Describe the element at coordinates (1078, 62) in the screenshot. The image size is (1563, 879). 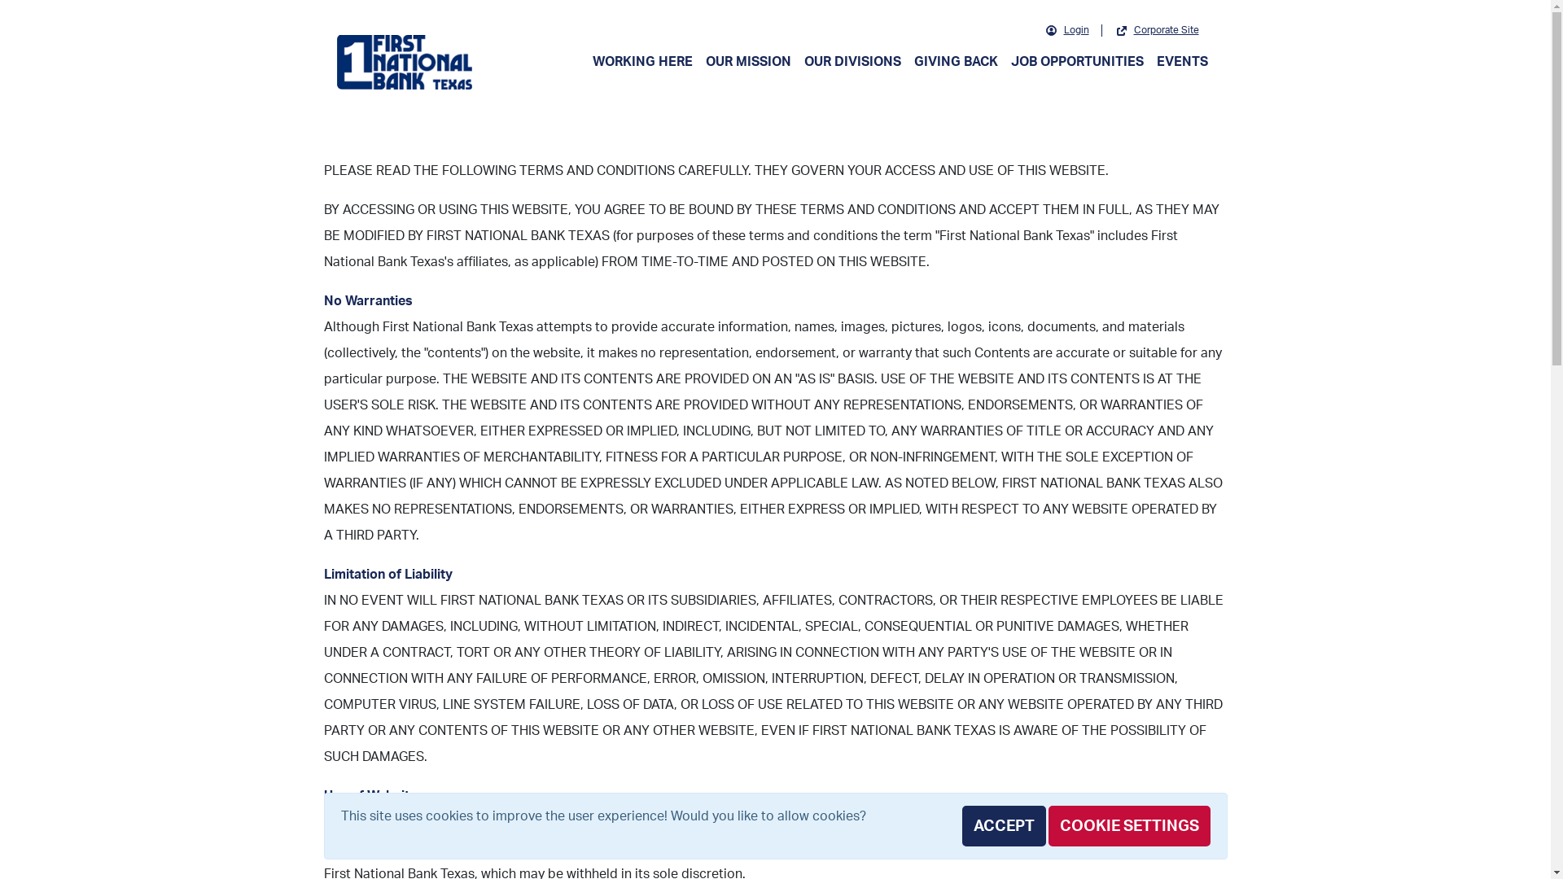
I see `JOB OPPORTUNITIES` at that location.